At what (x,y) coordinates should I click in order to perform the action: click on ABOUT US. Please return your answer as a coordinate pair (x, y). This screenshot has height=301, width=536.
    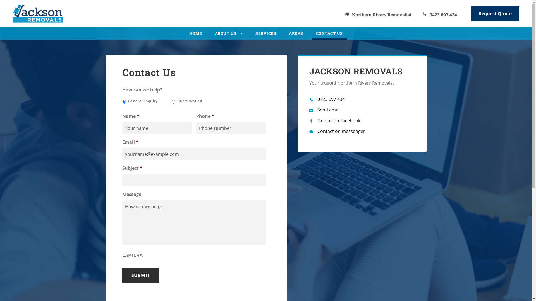
    Looking at the image, I should click on (229, 35).